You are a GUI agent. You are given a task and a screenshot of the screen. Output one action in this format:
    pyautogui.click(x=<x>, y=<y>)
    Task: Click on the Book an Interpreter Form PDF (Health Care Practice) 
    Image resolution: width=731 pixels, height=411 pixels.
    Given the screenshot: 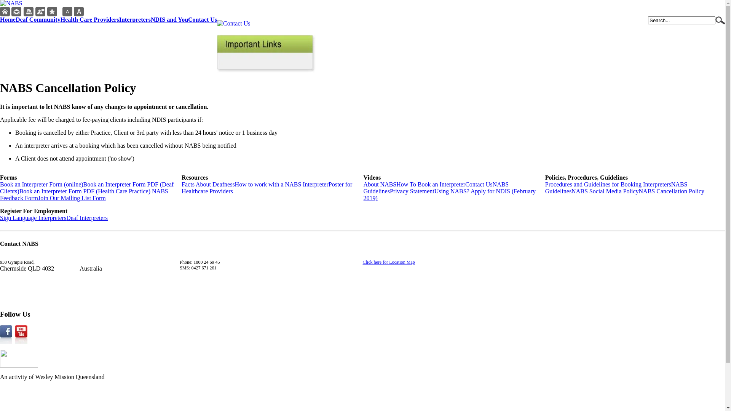 What is the action you would take?
    pyautogui.click(x=86, y=191)
    